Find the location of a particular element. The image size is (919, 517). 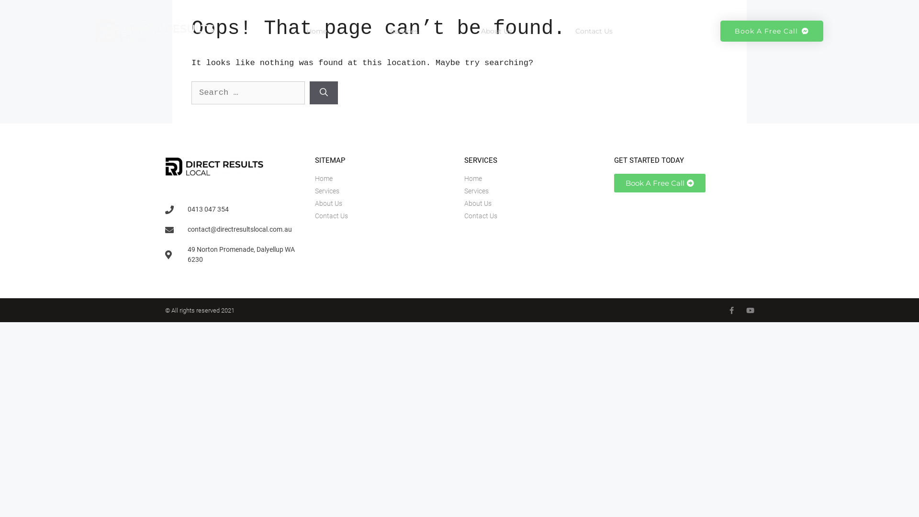

Services is located at coordinates (404, 31).